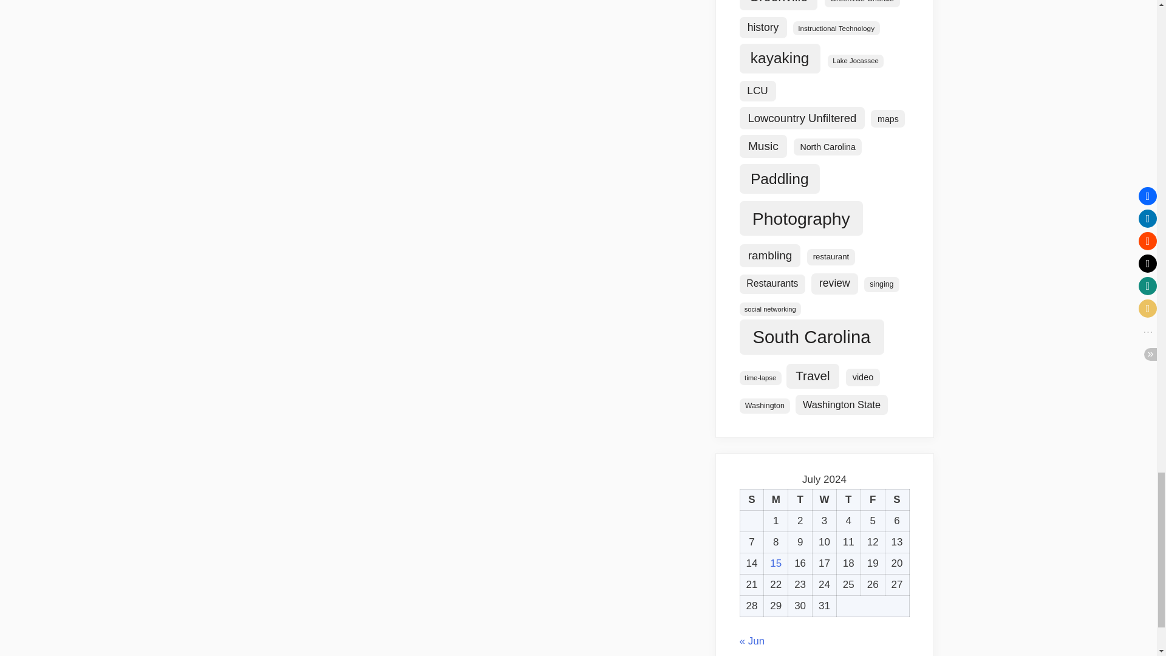  What do you see at coordinates (776, 500) in the screenshot?
I see `Monday` at bounding box center [776, 500].